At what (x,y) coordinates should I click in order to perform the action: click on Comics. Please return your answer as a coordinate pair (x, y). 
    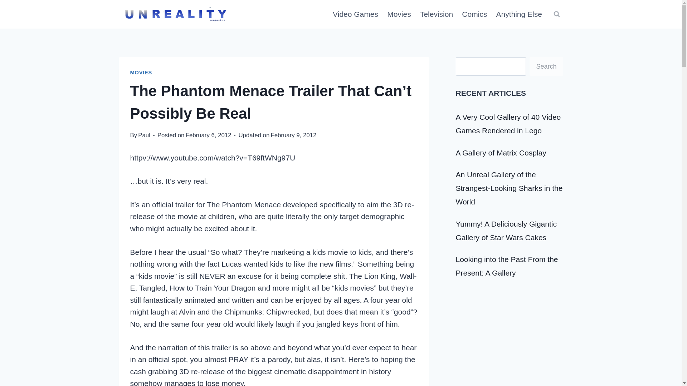
    Looking at the image, I should click on (474, 14).